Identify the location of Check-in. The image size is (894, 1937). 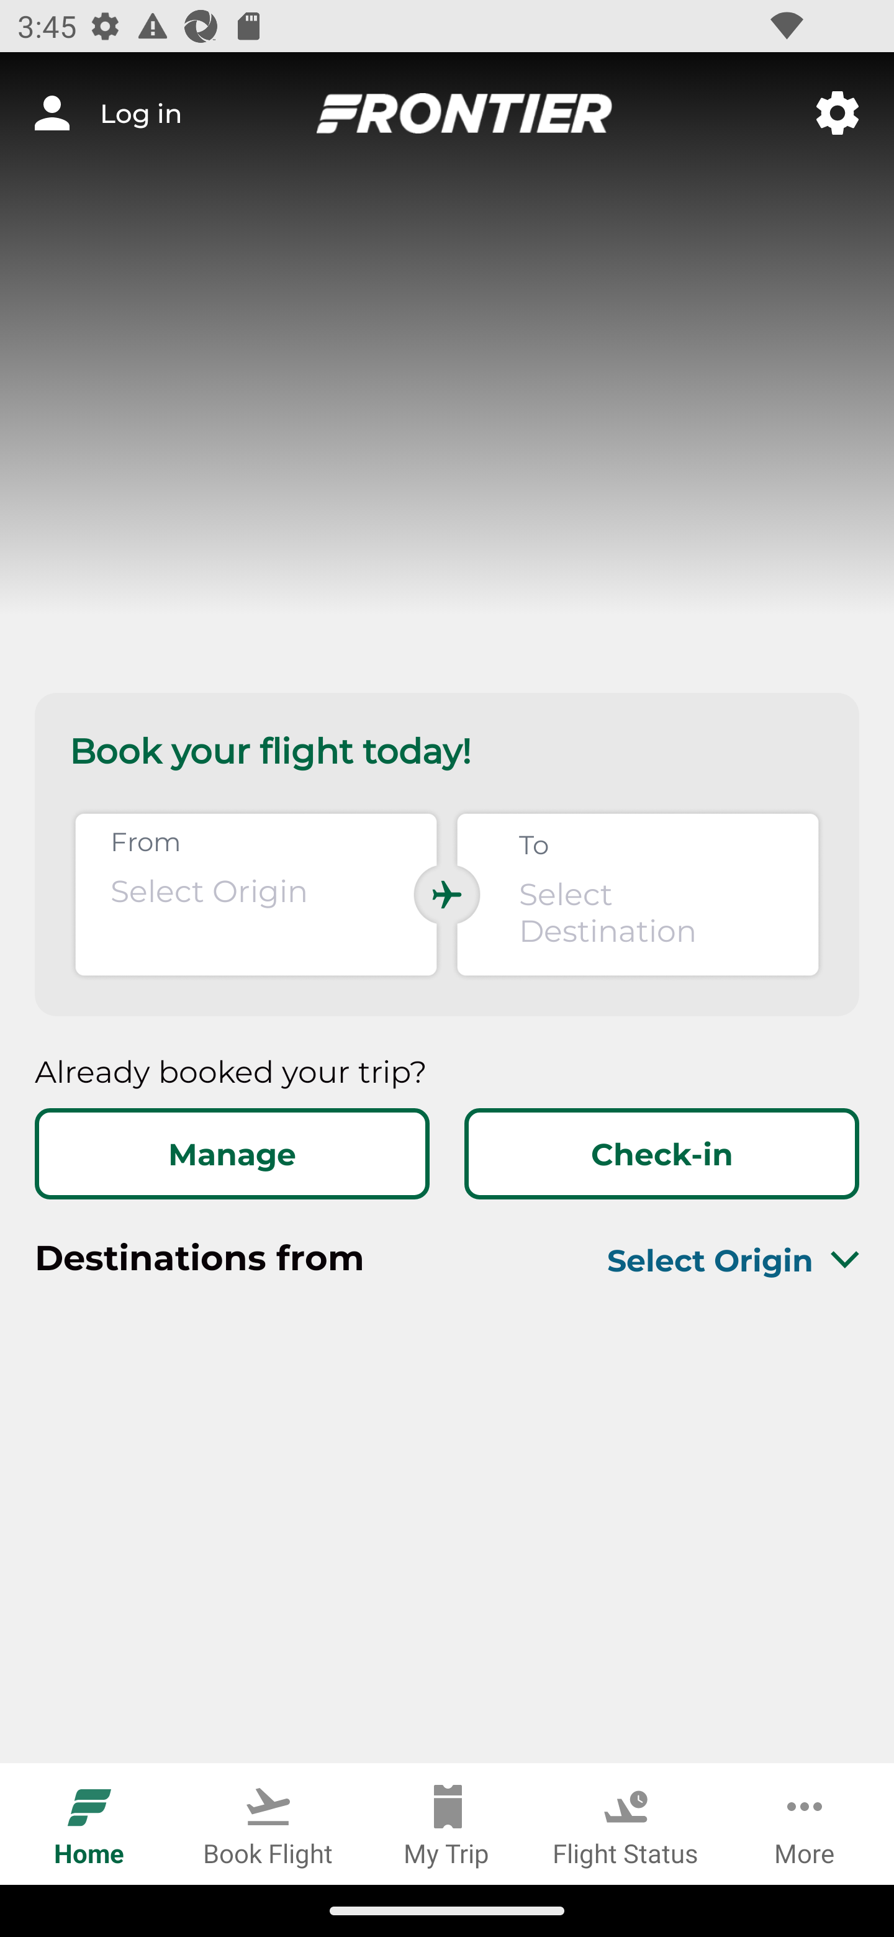
(661, 1154).